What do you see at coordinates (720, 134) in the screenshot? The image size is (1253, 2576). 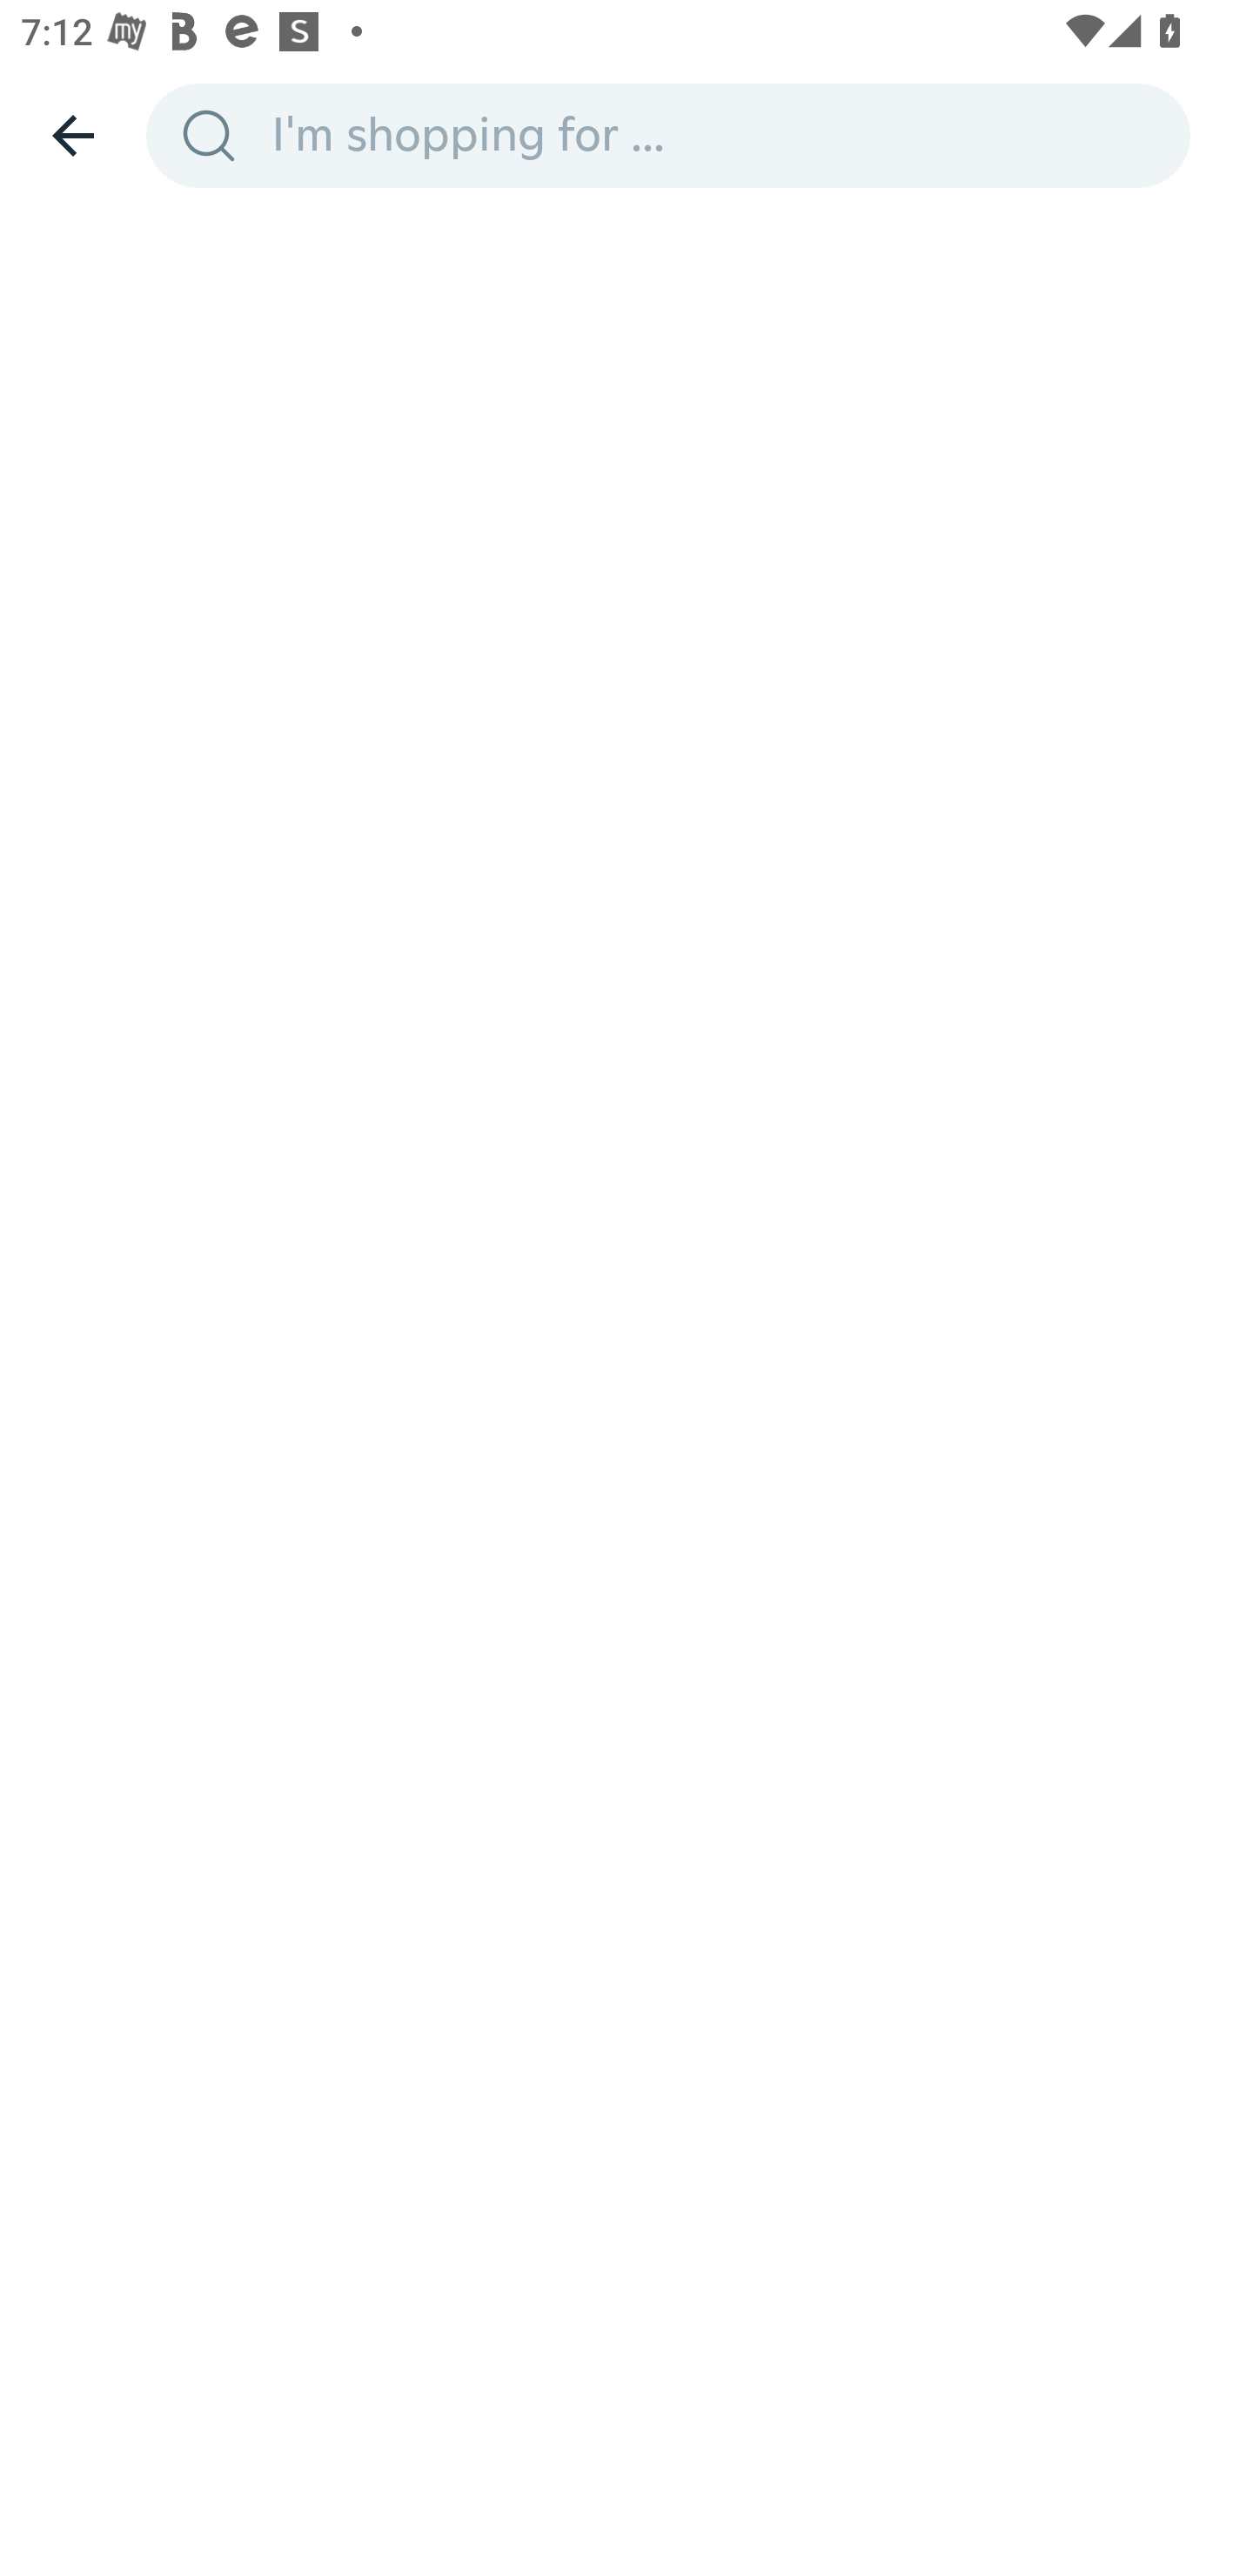 I see `I'm shopping for ...` at bounding box center [720, 134].